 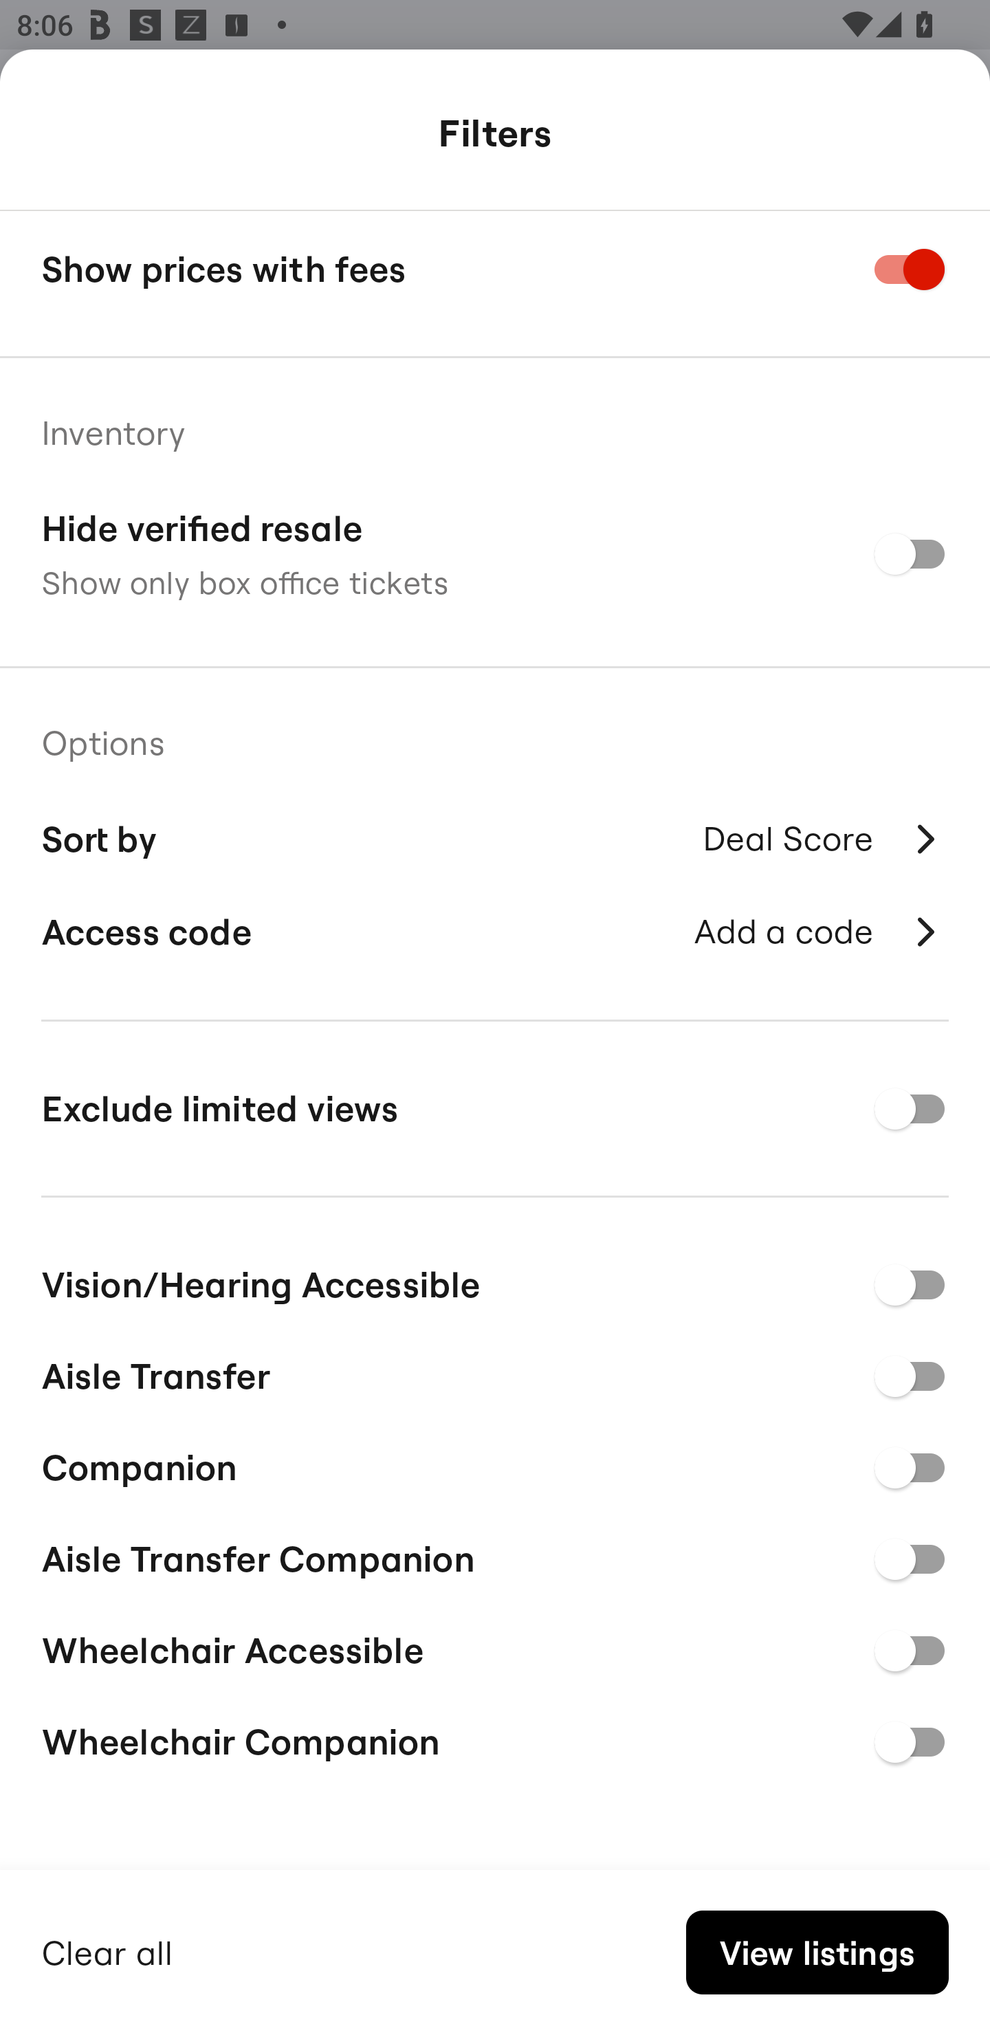 What do you see at coordinates (495, 1109) in the screenshot?
I see `Exclude limited views` at bounding box center [495, 1109].